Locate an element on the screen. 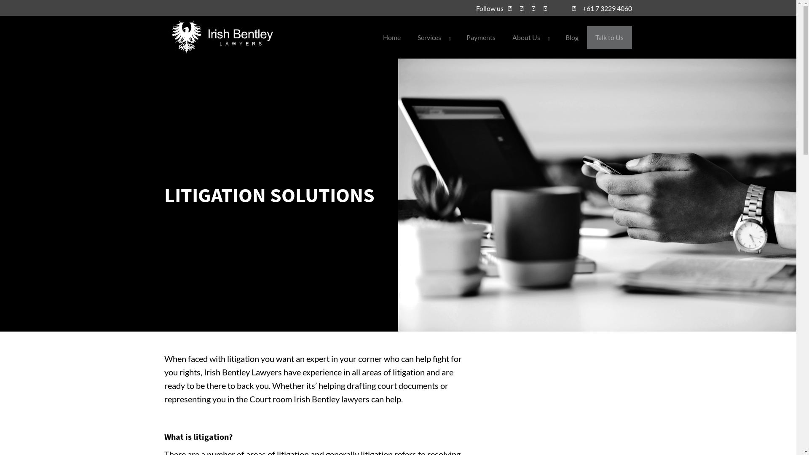 The width and height of the screenshot is (809, 455). Blog is located at coordinates (572, 37).